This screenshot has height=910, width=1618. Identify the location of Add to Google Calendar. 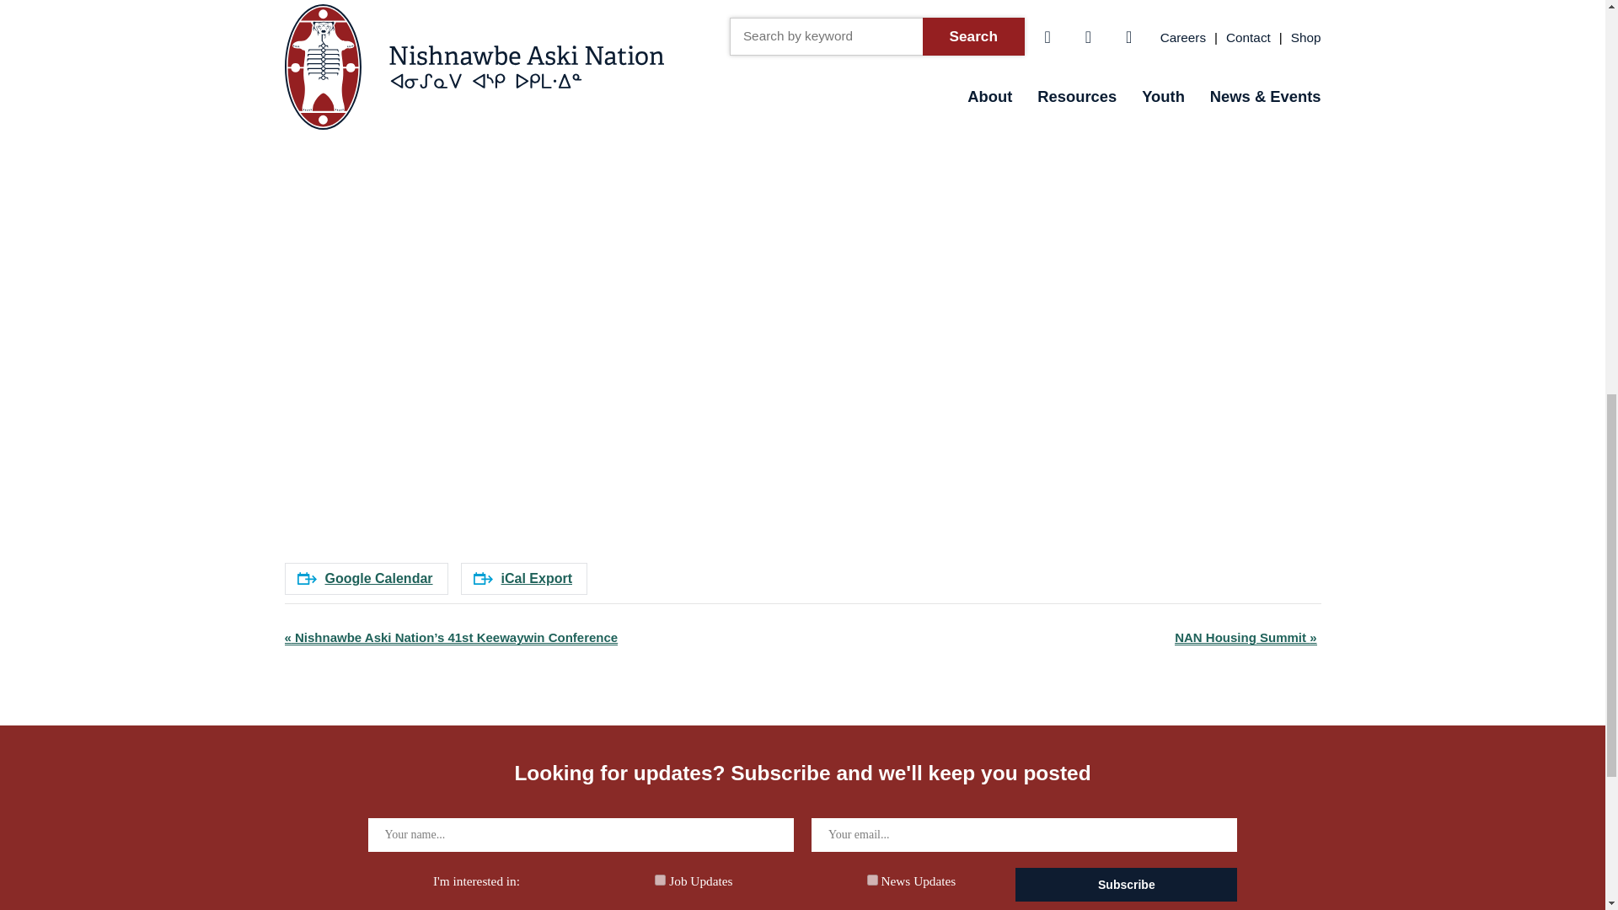
(366, 579).